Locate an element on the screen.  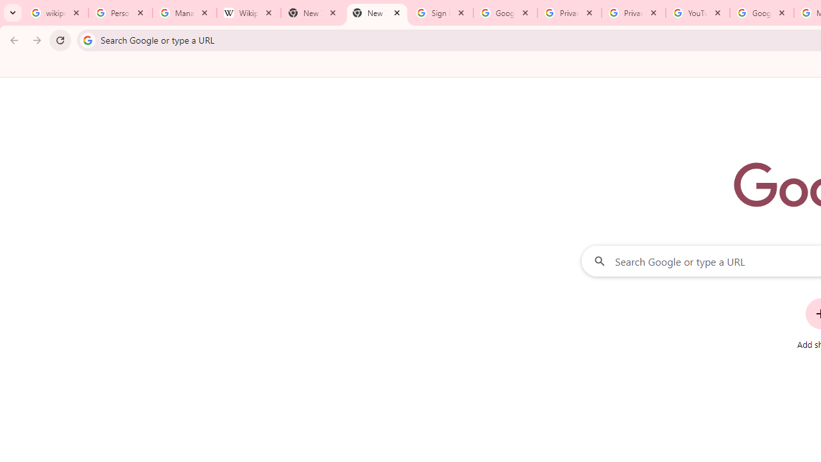
Search icon is located at coordinates (87, 40).